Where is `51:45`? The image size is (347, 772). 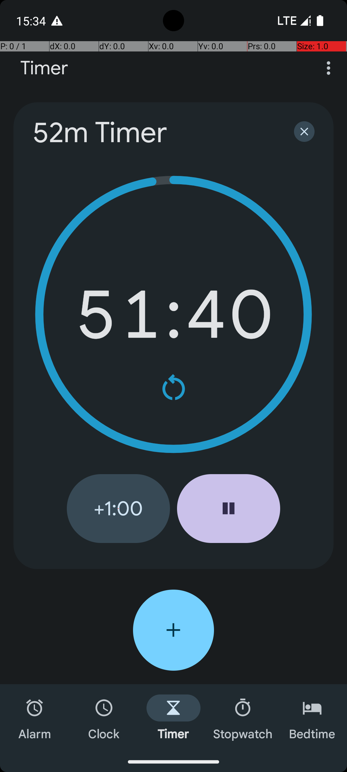
51:45 is located at coordinates (173, 315).